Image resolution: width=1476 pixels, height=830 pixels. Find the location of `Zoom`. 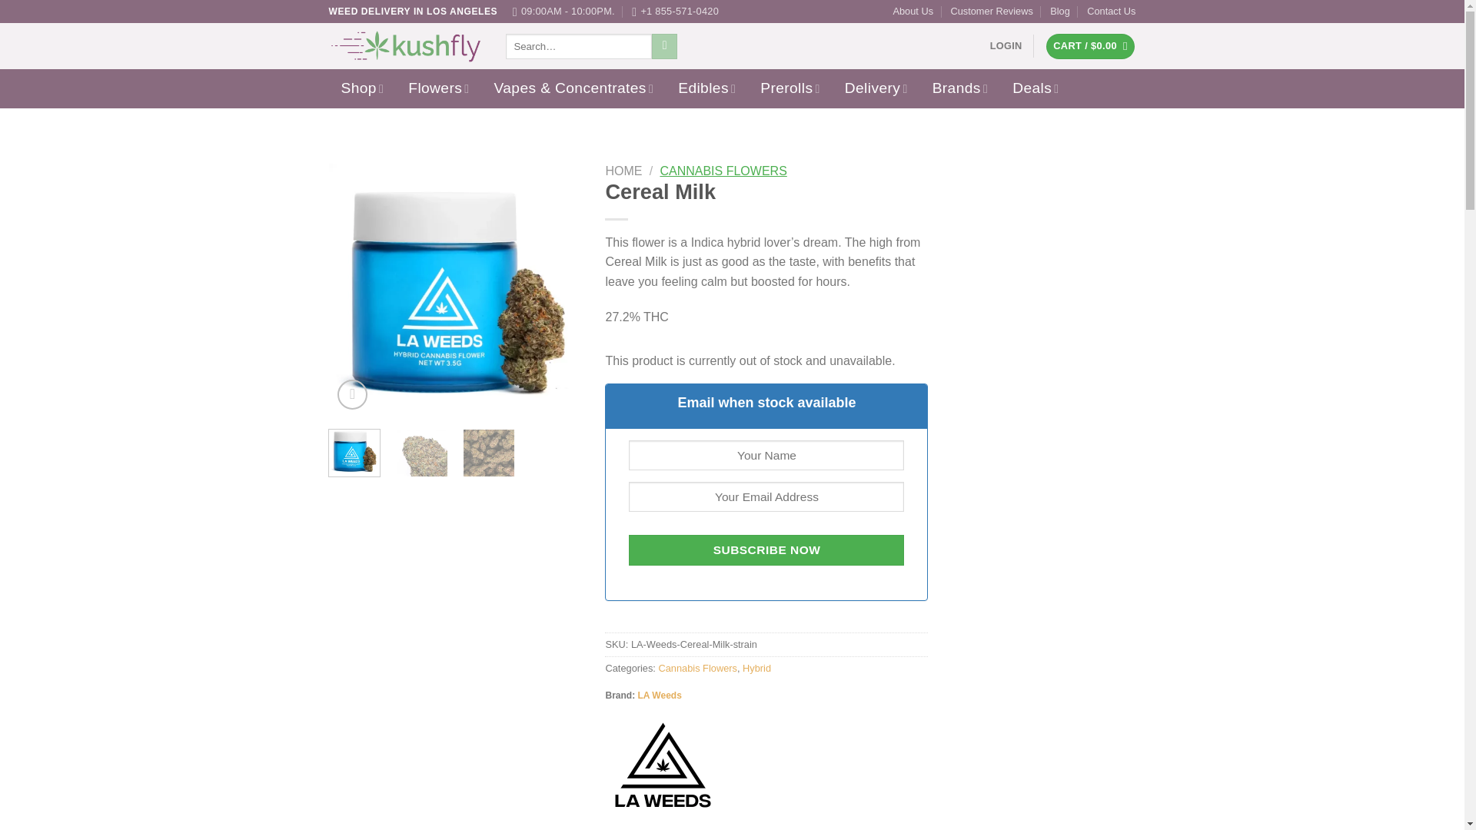

Zoom is located at coordinates (352, 394).